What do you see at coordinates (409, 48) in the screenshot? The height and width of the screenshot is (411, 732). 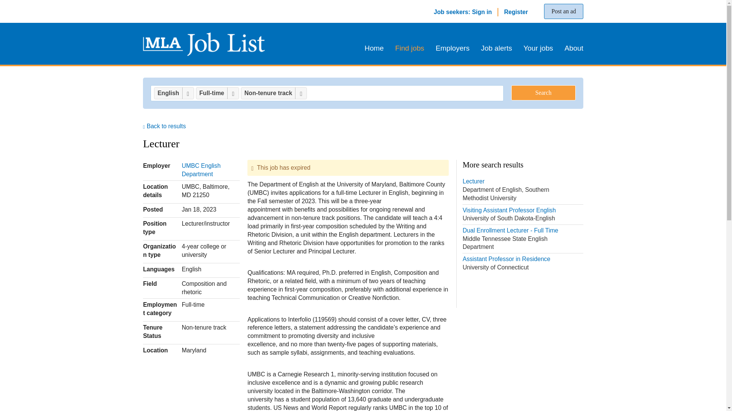 I see `Find jobs` at bounding box center [409, 48].